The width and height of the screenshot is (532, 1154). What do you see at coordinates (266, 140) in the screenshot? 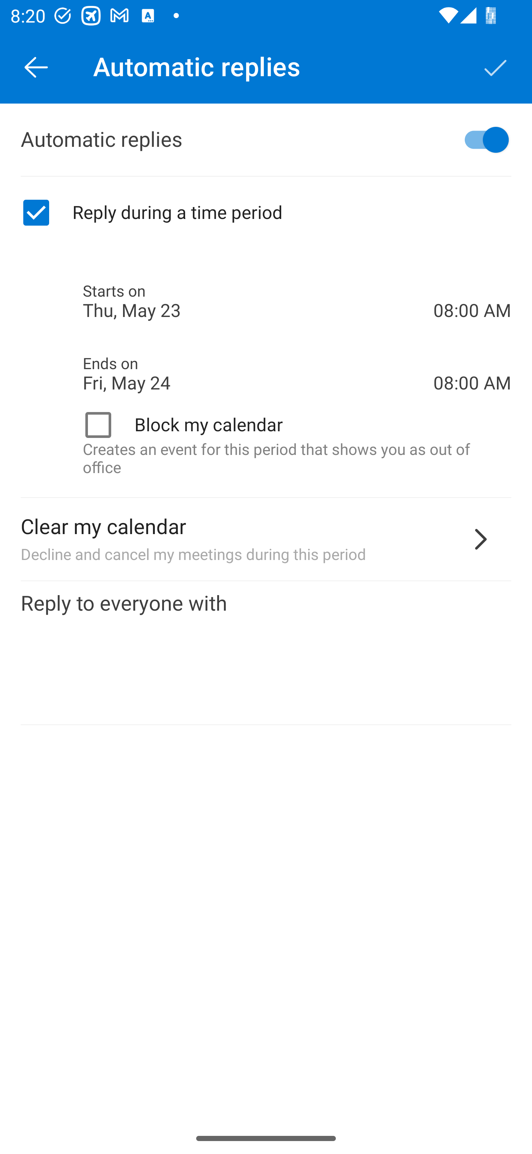
I see `Automatic replies` at bounding box center [266, 140].